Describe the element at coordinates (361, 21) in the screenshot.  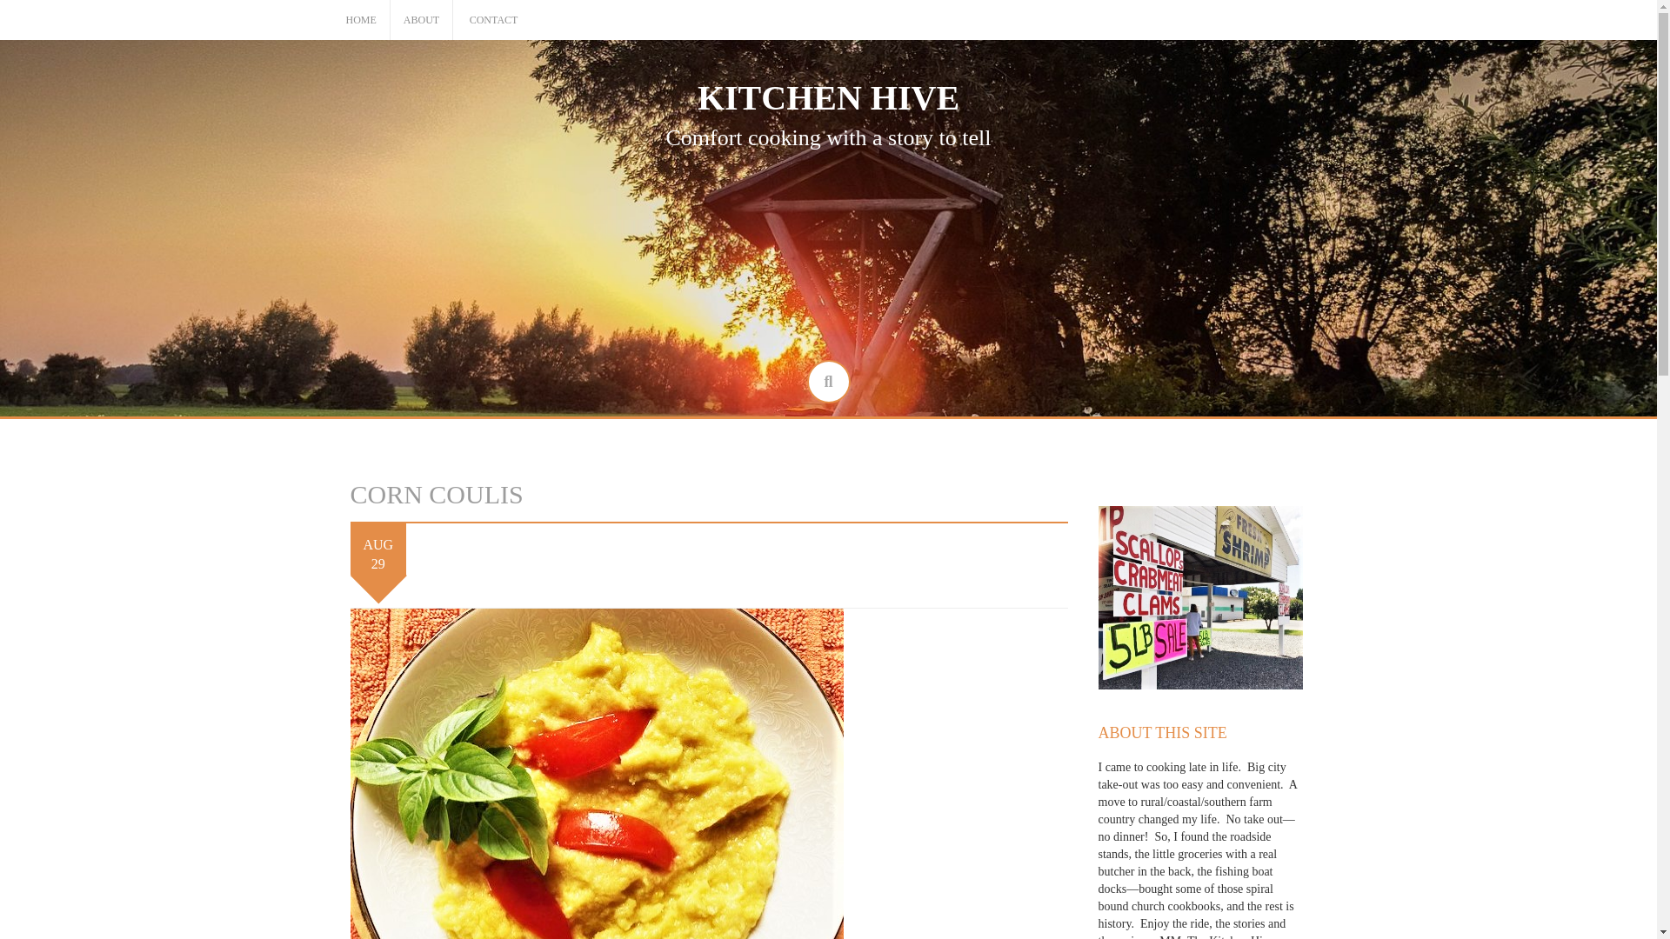
I see `HOME` at that location.